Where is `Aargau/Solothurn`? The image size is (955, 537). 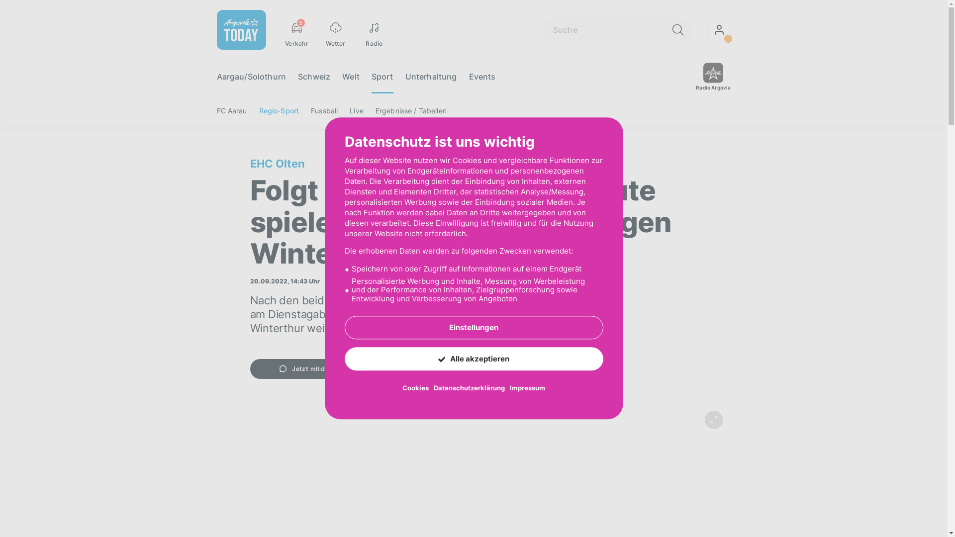
Aargau/Solothurn is located at coordinates (252, 77).